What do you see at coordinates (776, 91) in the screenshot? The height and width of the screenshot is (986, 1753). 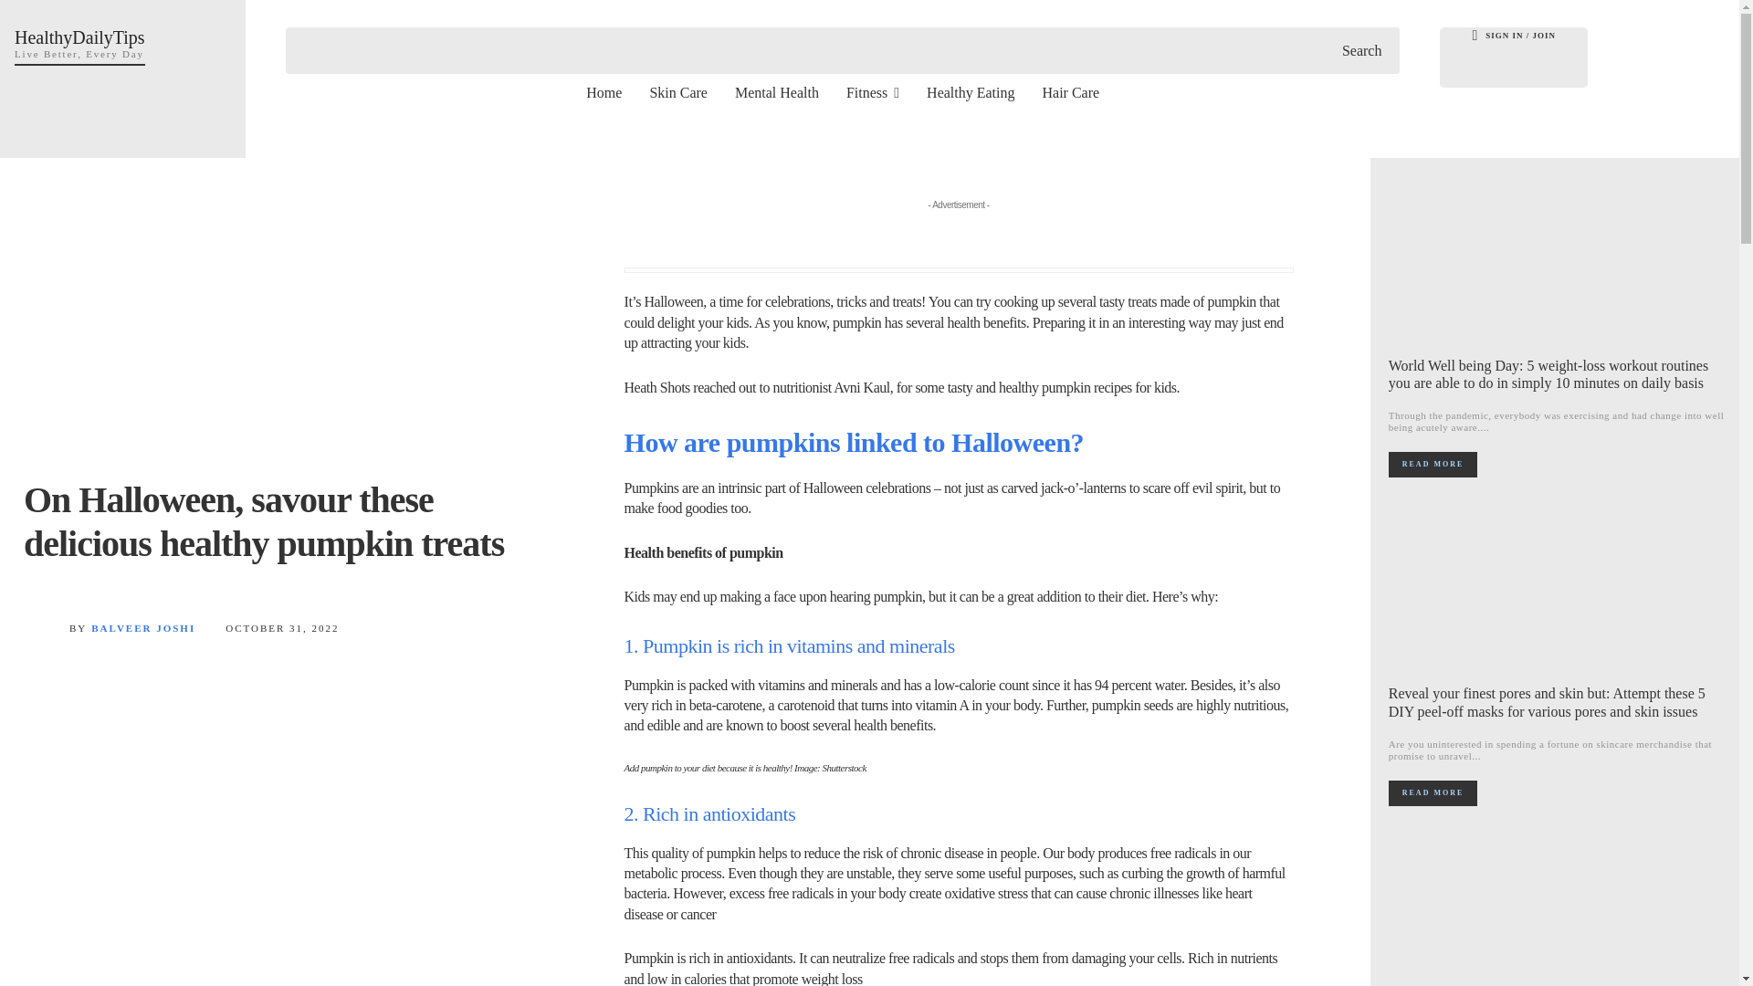 I see `Search` at bounding box center [776, 91].